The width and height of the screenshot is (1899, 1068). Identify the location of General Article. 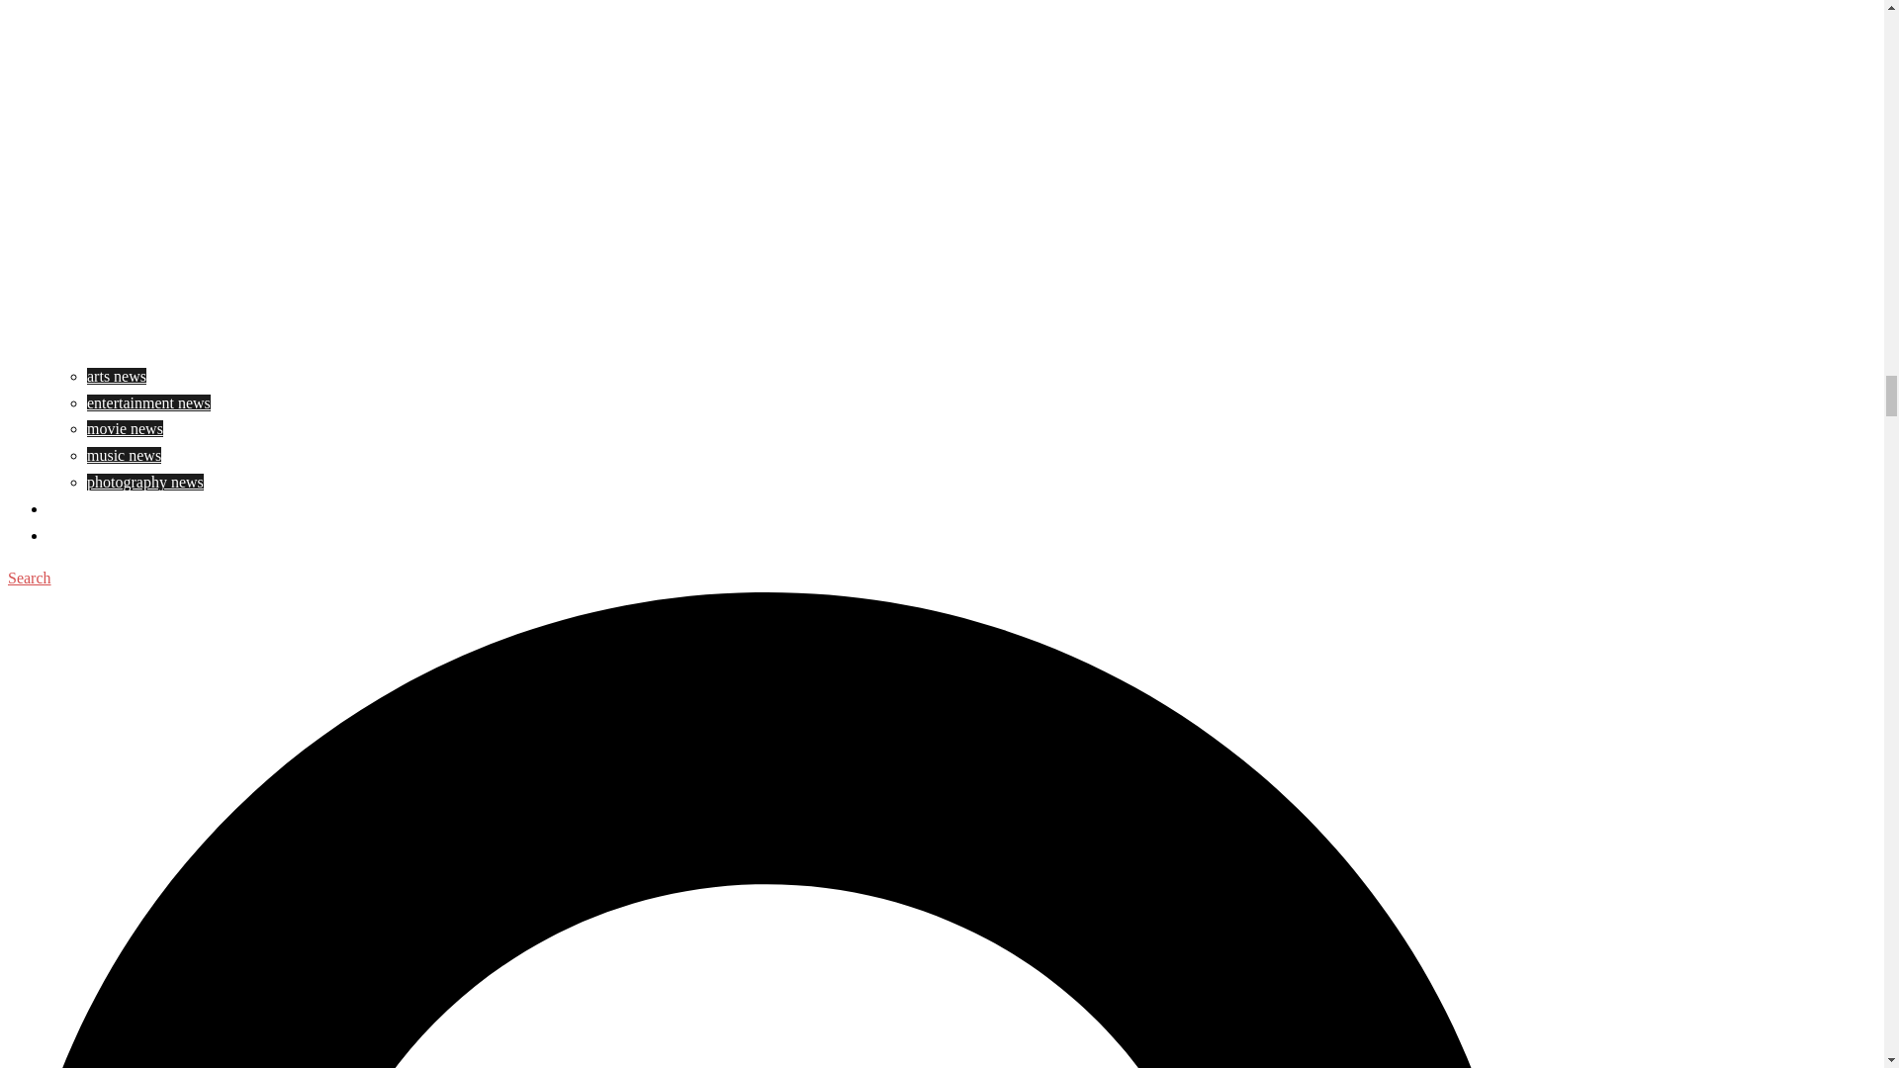
(95, 508).